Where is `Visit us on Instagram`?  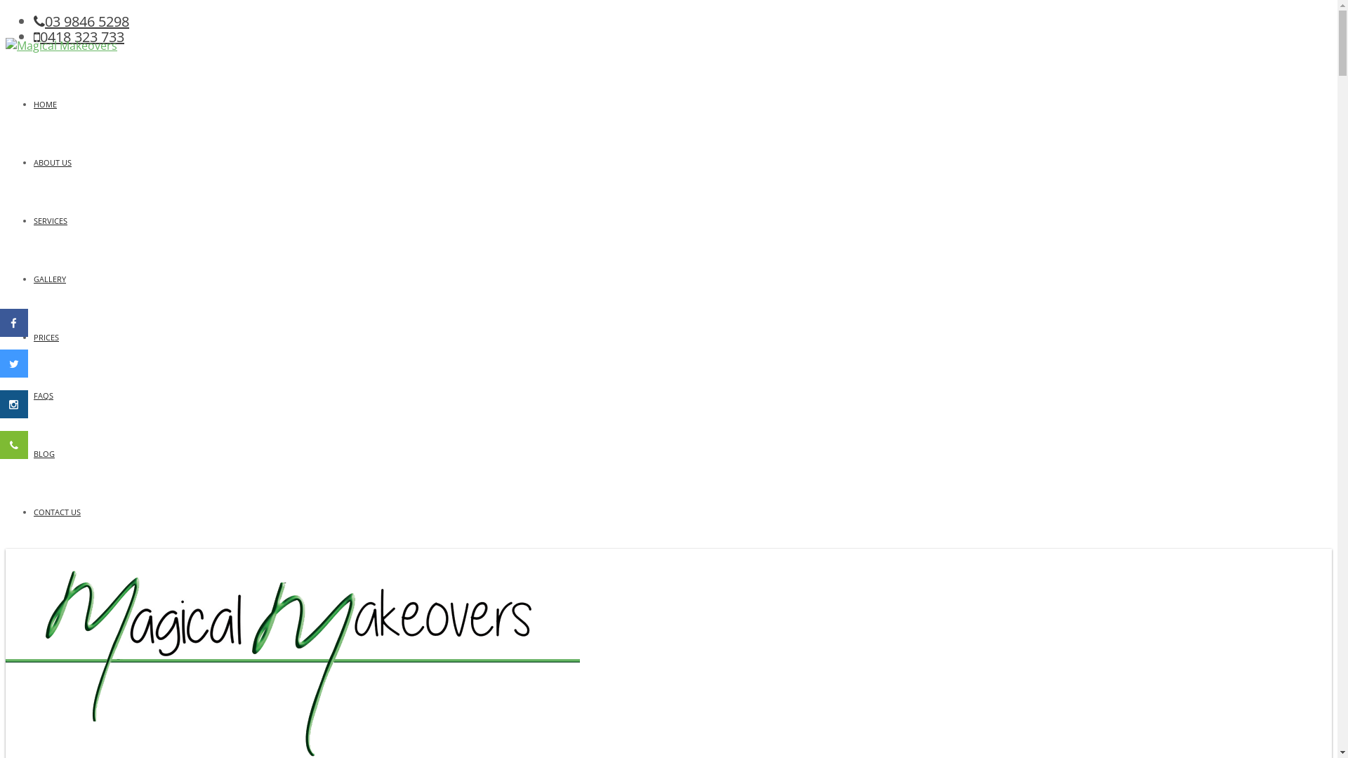
Visit us on Instagram is located at coordinates (14, 414).